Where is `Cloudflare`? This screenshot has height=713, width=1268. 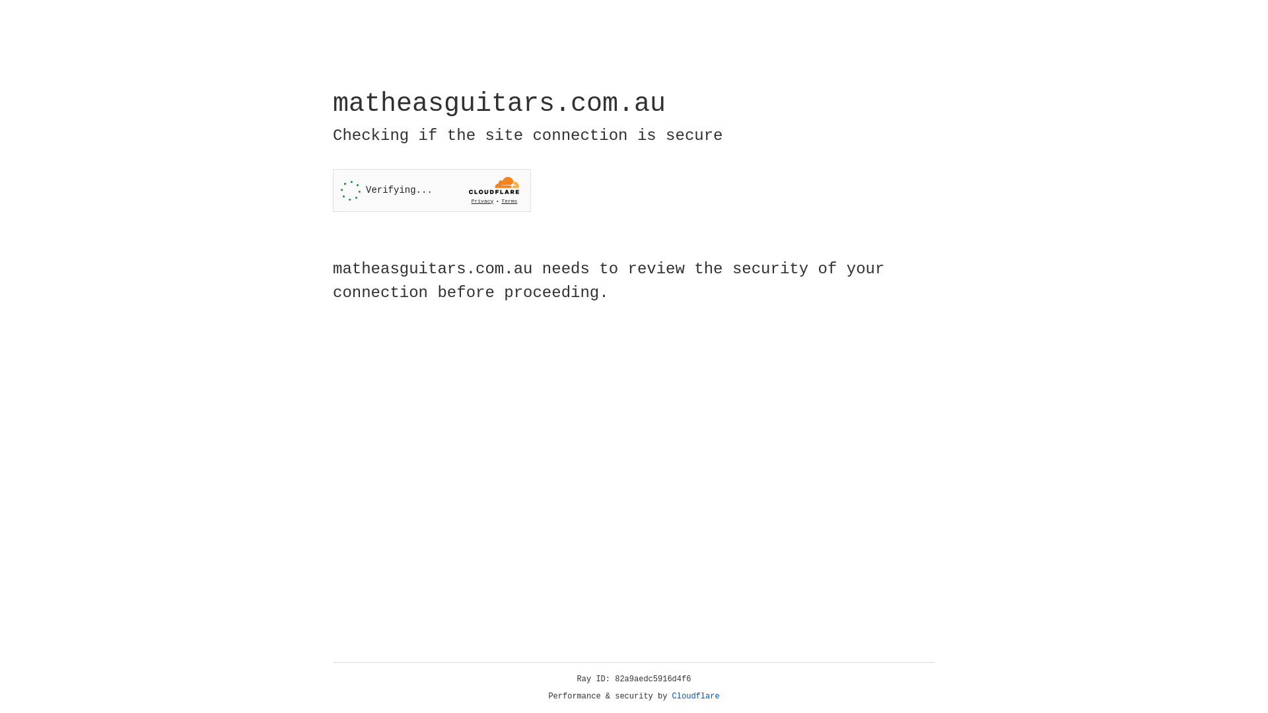 Cloudflare is located at coordinates (696, 696).